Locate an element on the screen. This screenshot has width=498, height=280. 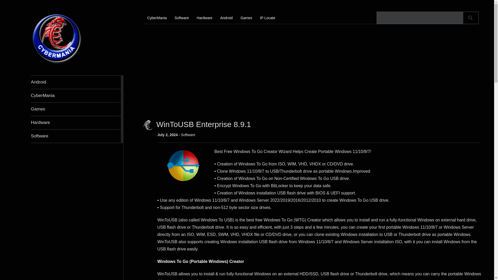
Software is located at coordinates (77, 136).